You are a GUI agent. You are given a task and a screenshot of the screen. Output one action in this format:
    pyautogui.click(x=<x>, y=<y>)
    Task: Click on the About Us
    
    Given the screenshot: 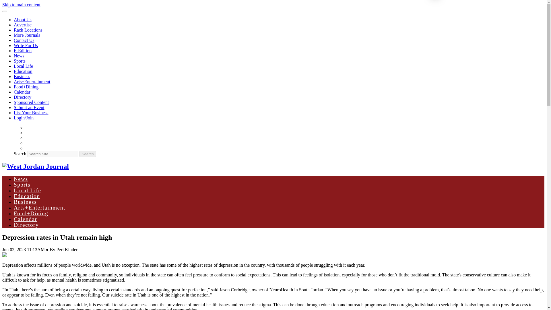 What is the action you would take?
    pyautogui.click(x=22, y=20)
    